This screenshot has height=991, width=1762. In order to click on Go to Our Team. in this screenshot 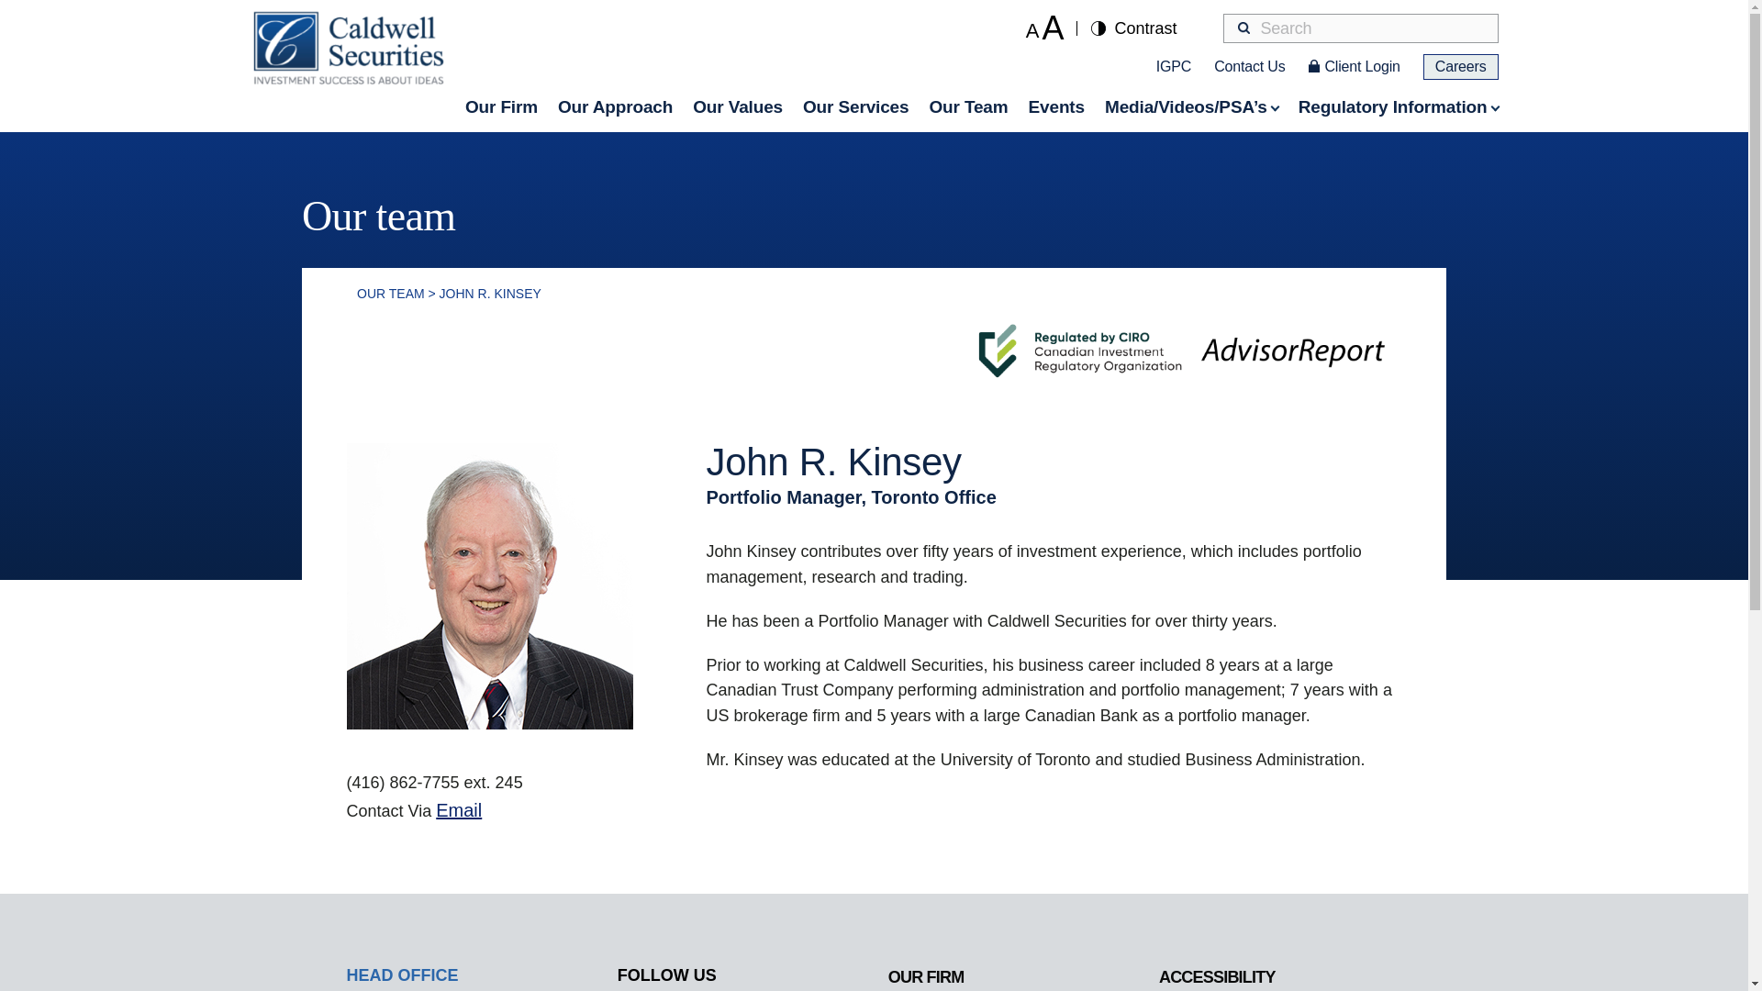, I will do `click(391, 294)`.